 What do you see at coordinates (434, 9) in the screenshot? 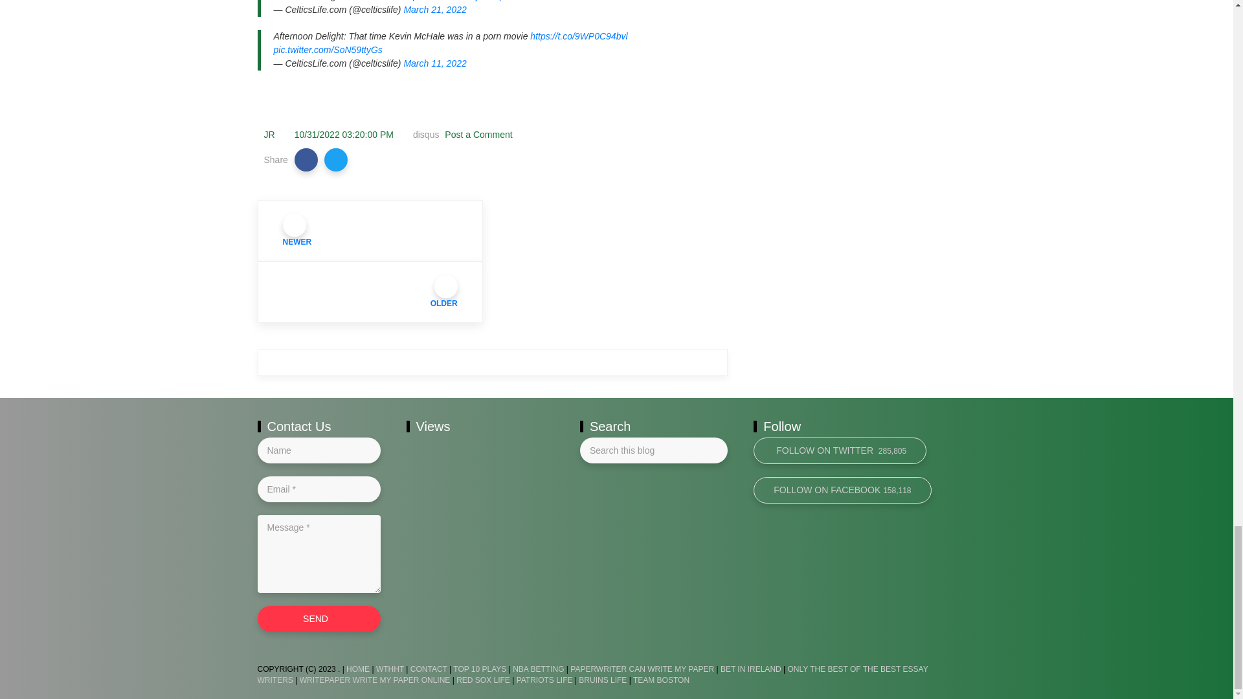
I see `March 21, 2022` at bounding box center [434, 9].